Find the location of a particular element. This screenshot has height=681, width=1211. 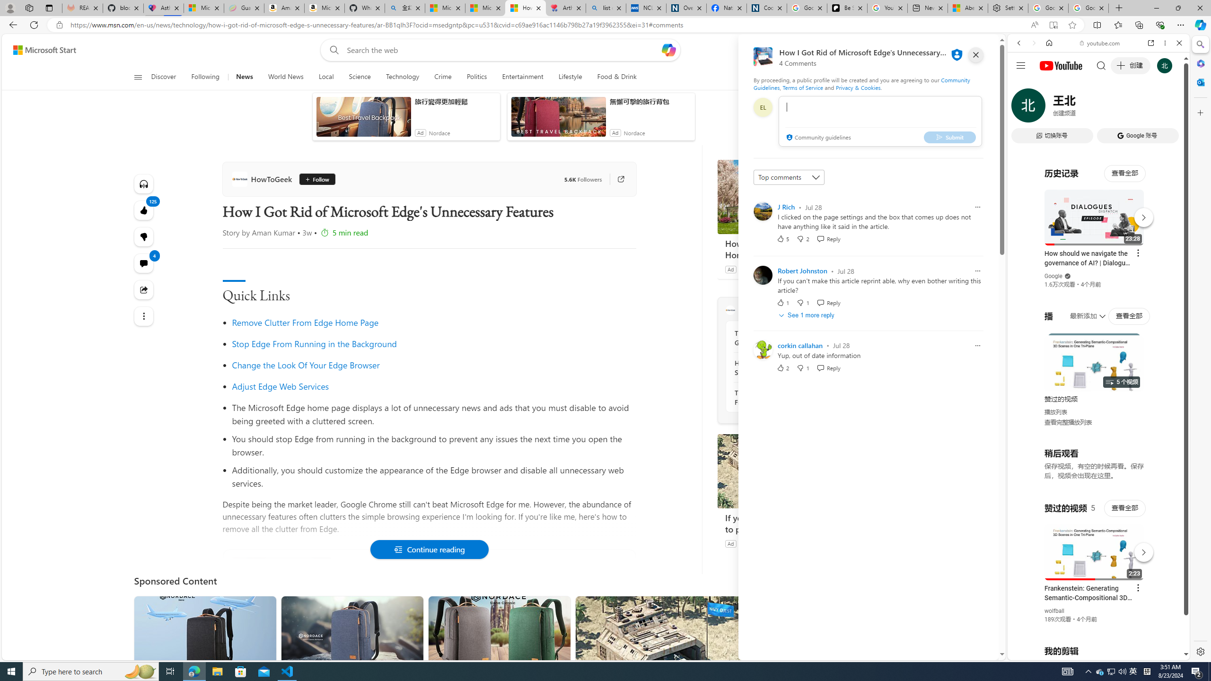

Global web icon is located at coordinates (1026, 545).